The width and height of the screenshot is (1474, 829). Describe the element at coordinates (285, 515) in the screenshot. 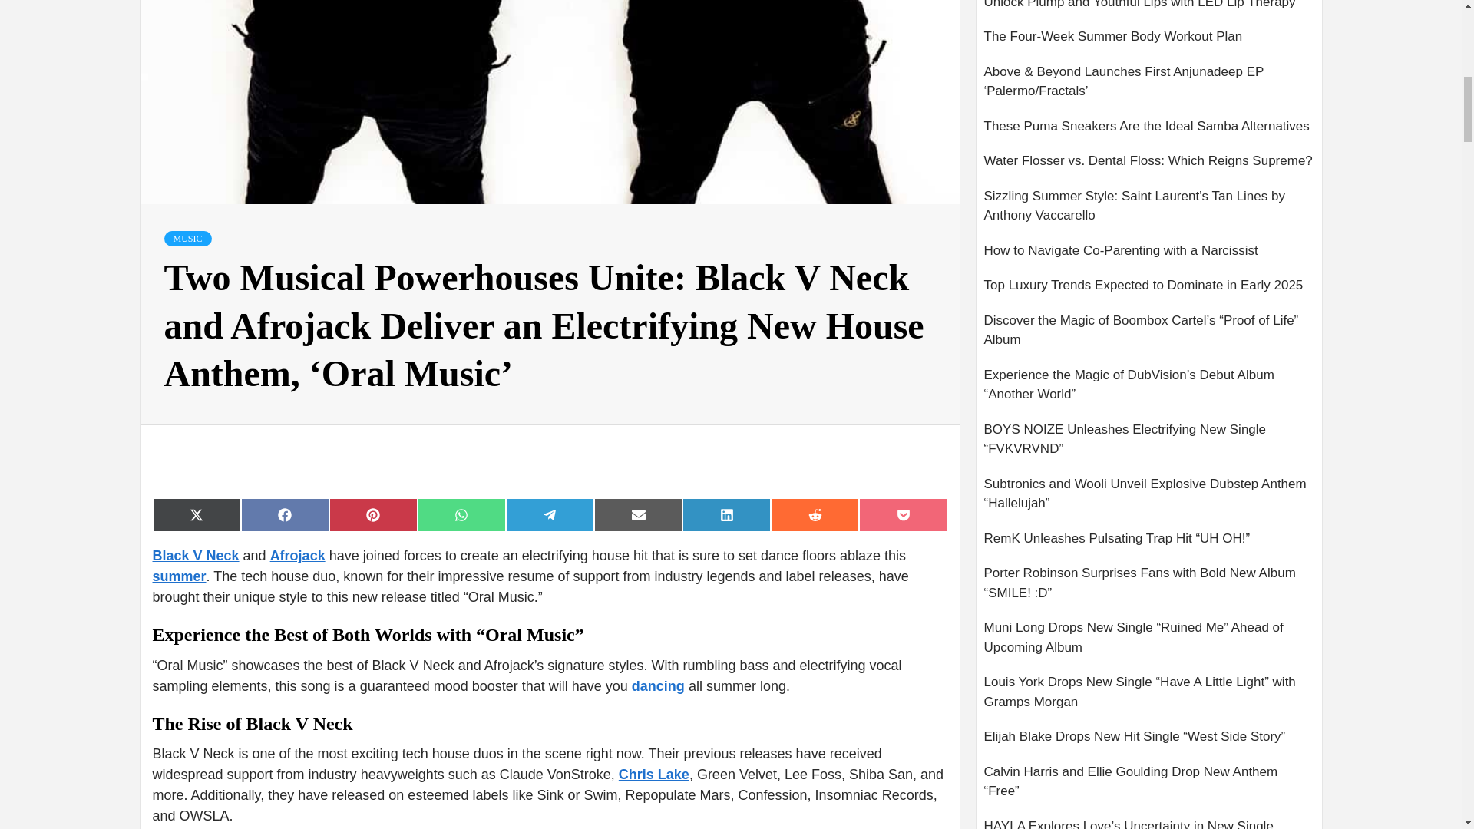

I see `Share on Facebook` at that location.